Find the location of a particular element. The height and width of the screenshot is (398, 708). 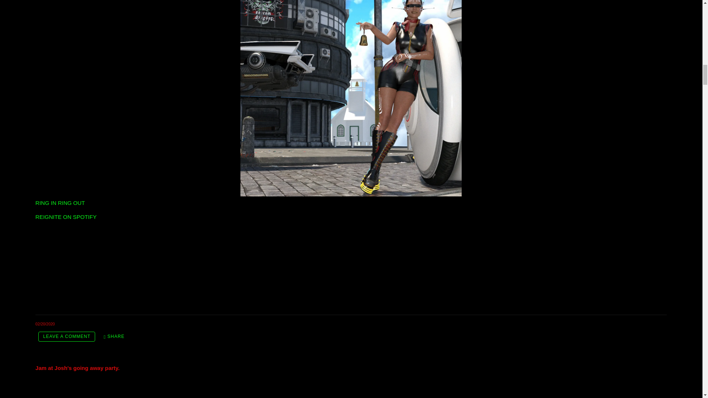

SHARE is located at coordinates (114, 336).